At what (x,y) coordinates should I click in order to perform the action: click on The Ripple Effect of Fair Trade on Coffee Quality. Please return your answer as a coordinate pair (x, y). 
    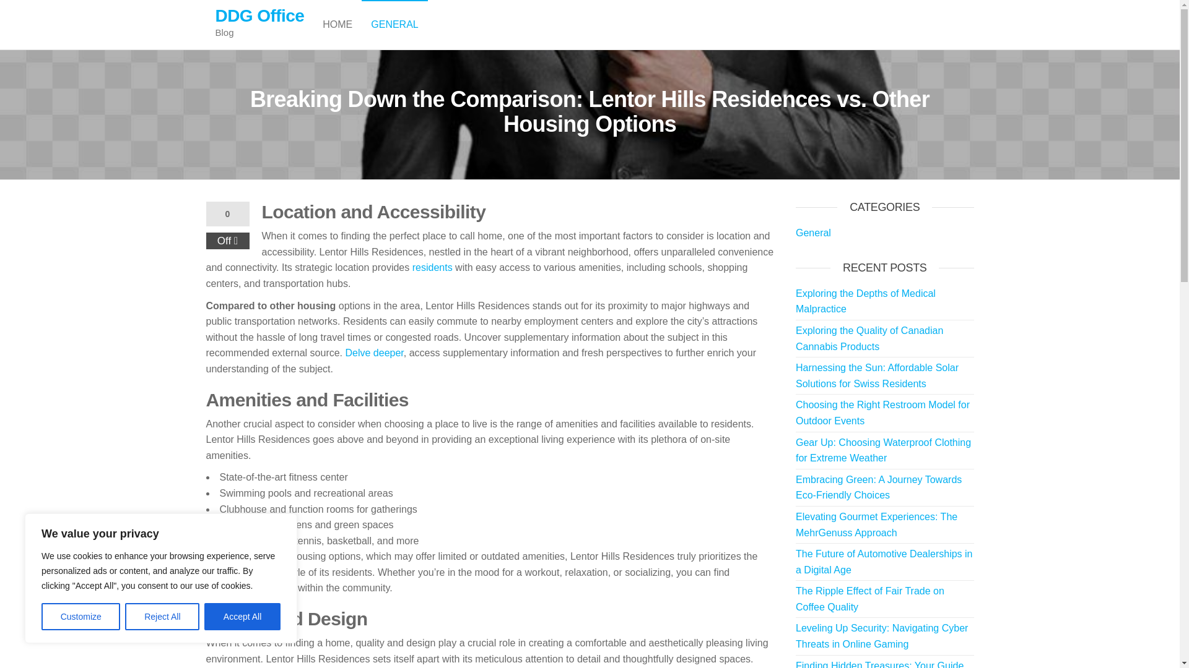
    Looking at the image, I should click on (869, 599).